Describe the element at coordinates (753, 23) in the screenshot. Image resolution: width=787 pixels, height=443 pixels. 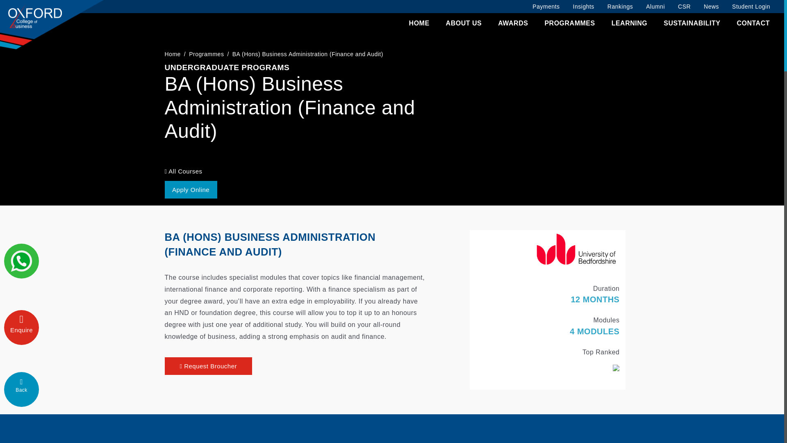
I see `CONTACT` at that location.